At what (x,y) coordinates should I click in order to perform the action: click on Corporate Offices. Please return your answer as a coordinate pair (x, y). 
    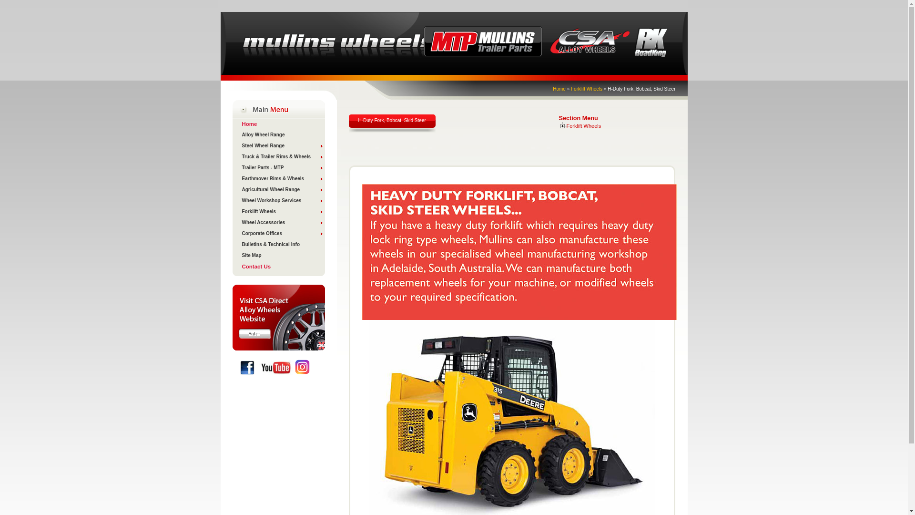
    Looking at the image, I should click on (279, 234).